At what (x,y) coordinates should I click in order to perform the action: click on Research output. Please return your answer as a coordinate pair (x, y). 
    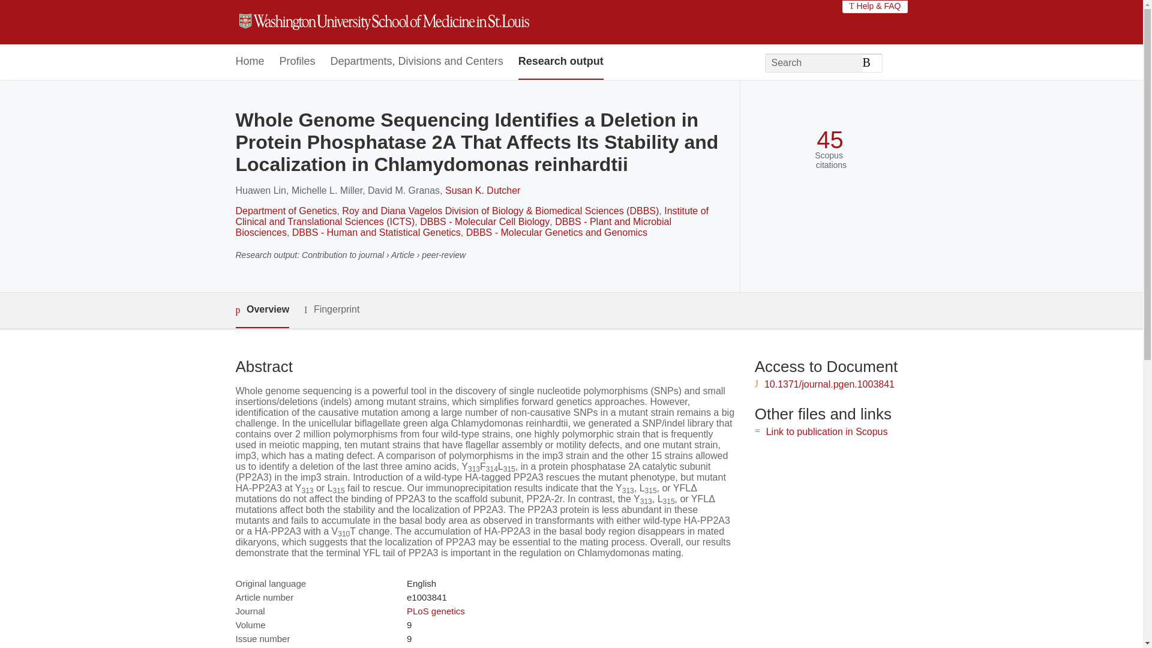
    Looking at the image, I should click on (561, 62).